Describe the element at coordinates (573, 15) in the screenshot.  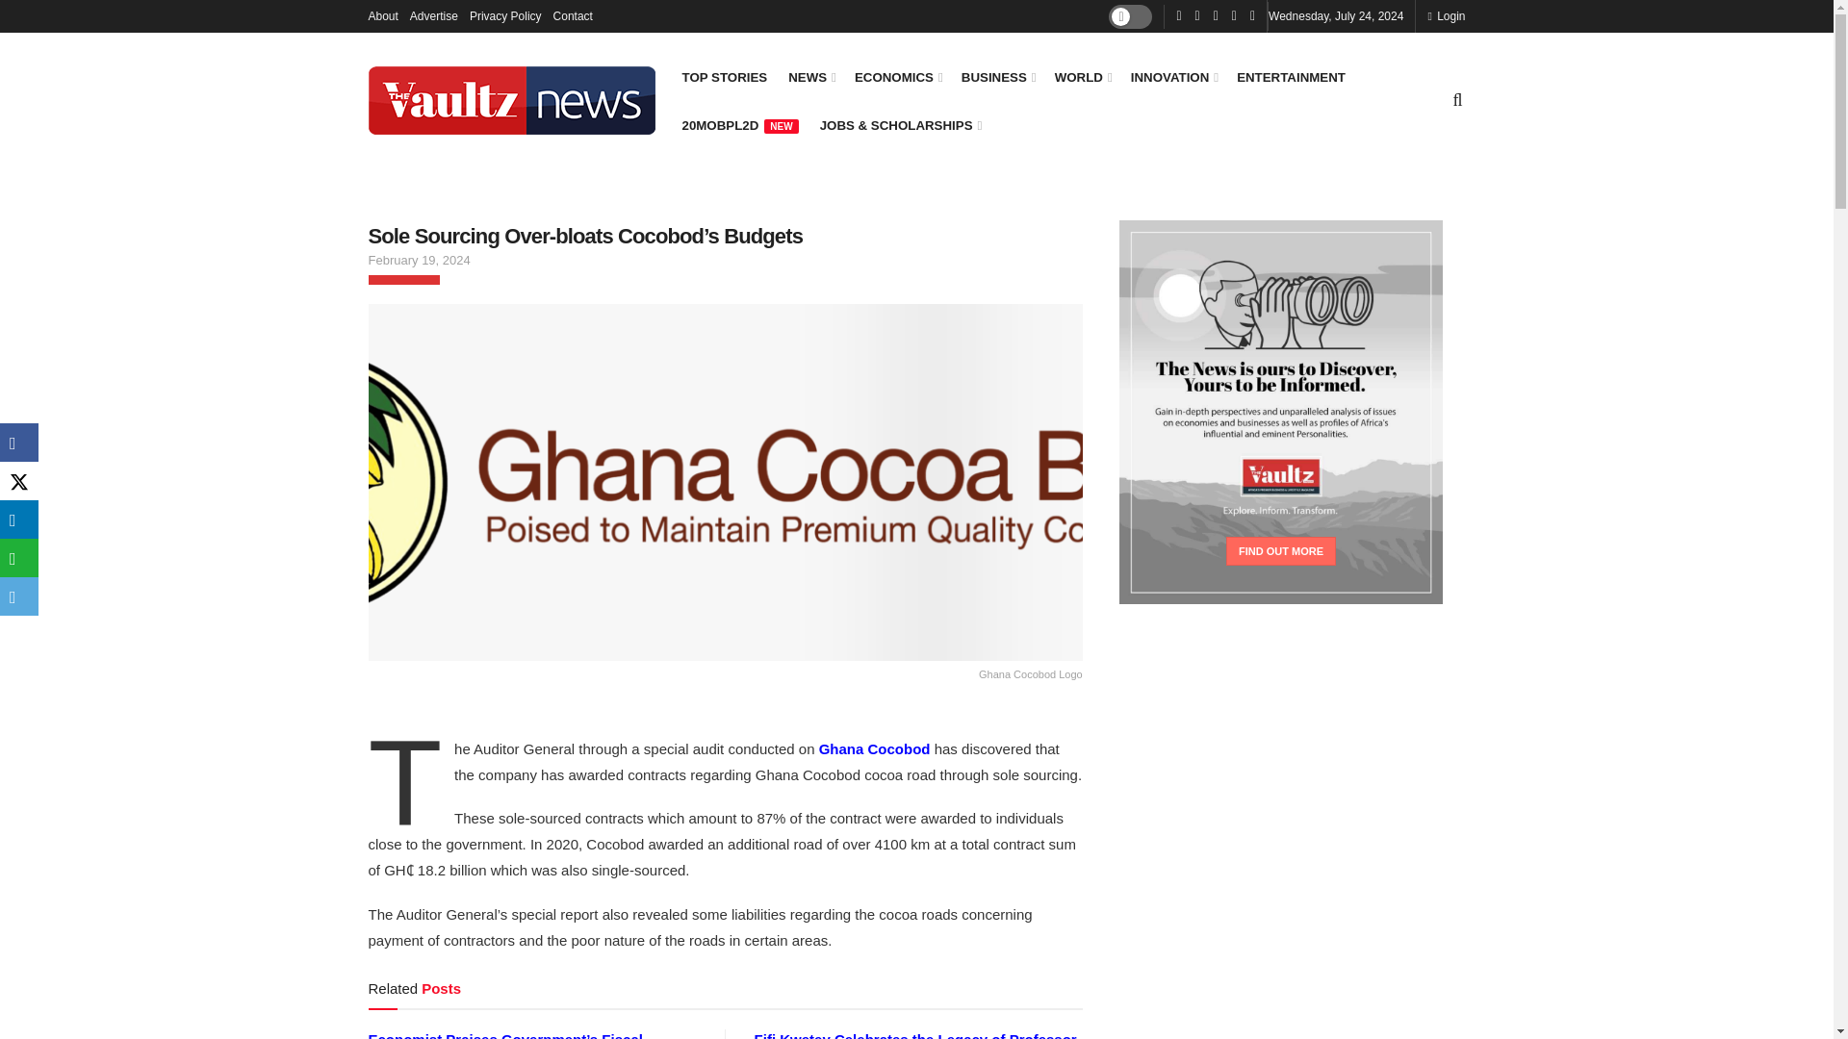
I see `Contact` at that location.